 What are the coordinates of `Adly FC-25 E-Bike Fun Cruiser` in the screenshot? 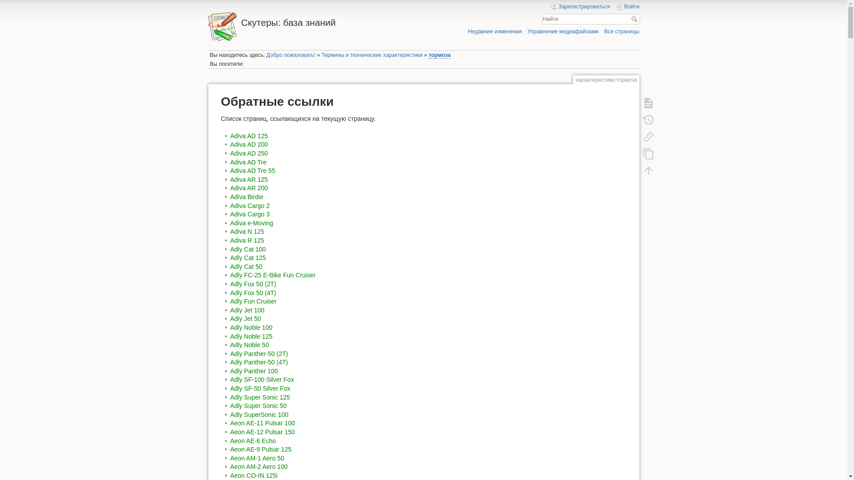 It's located at (273, 275).